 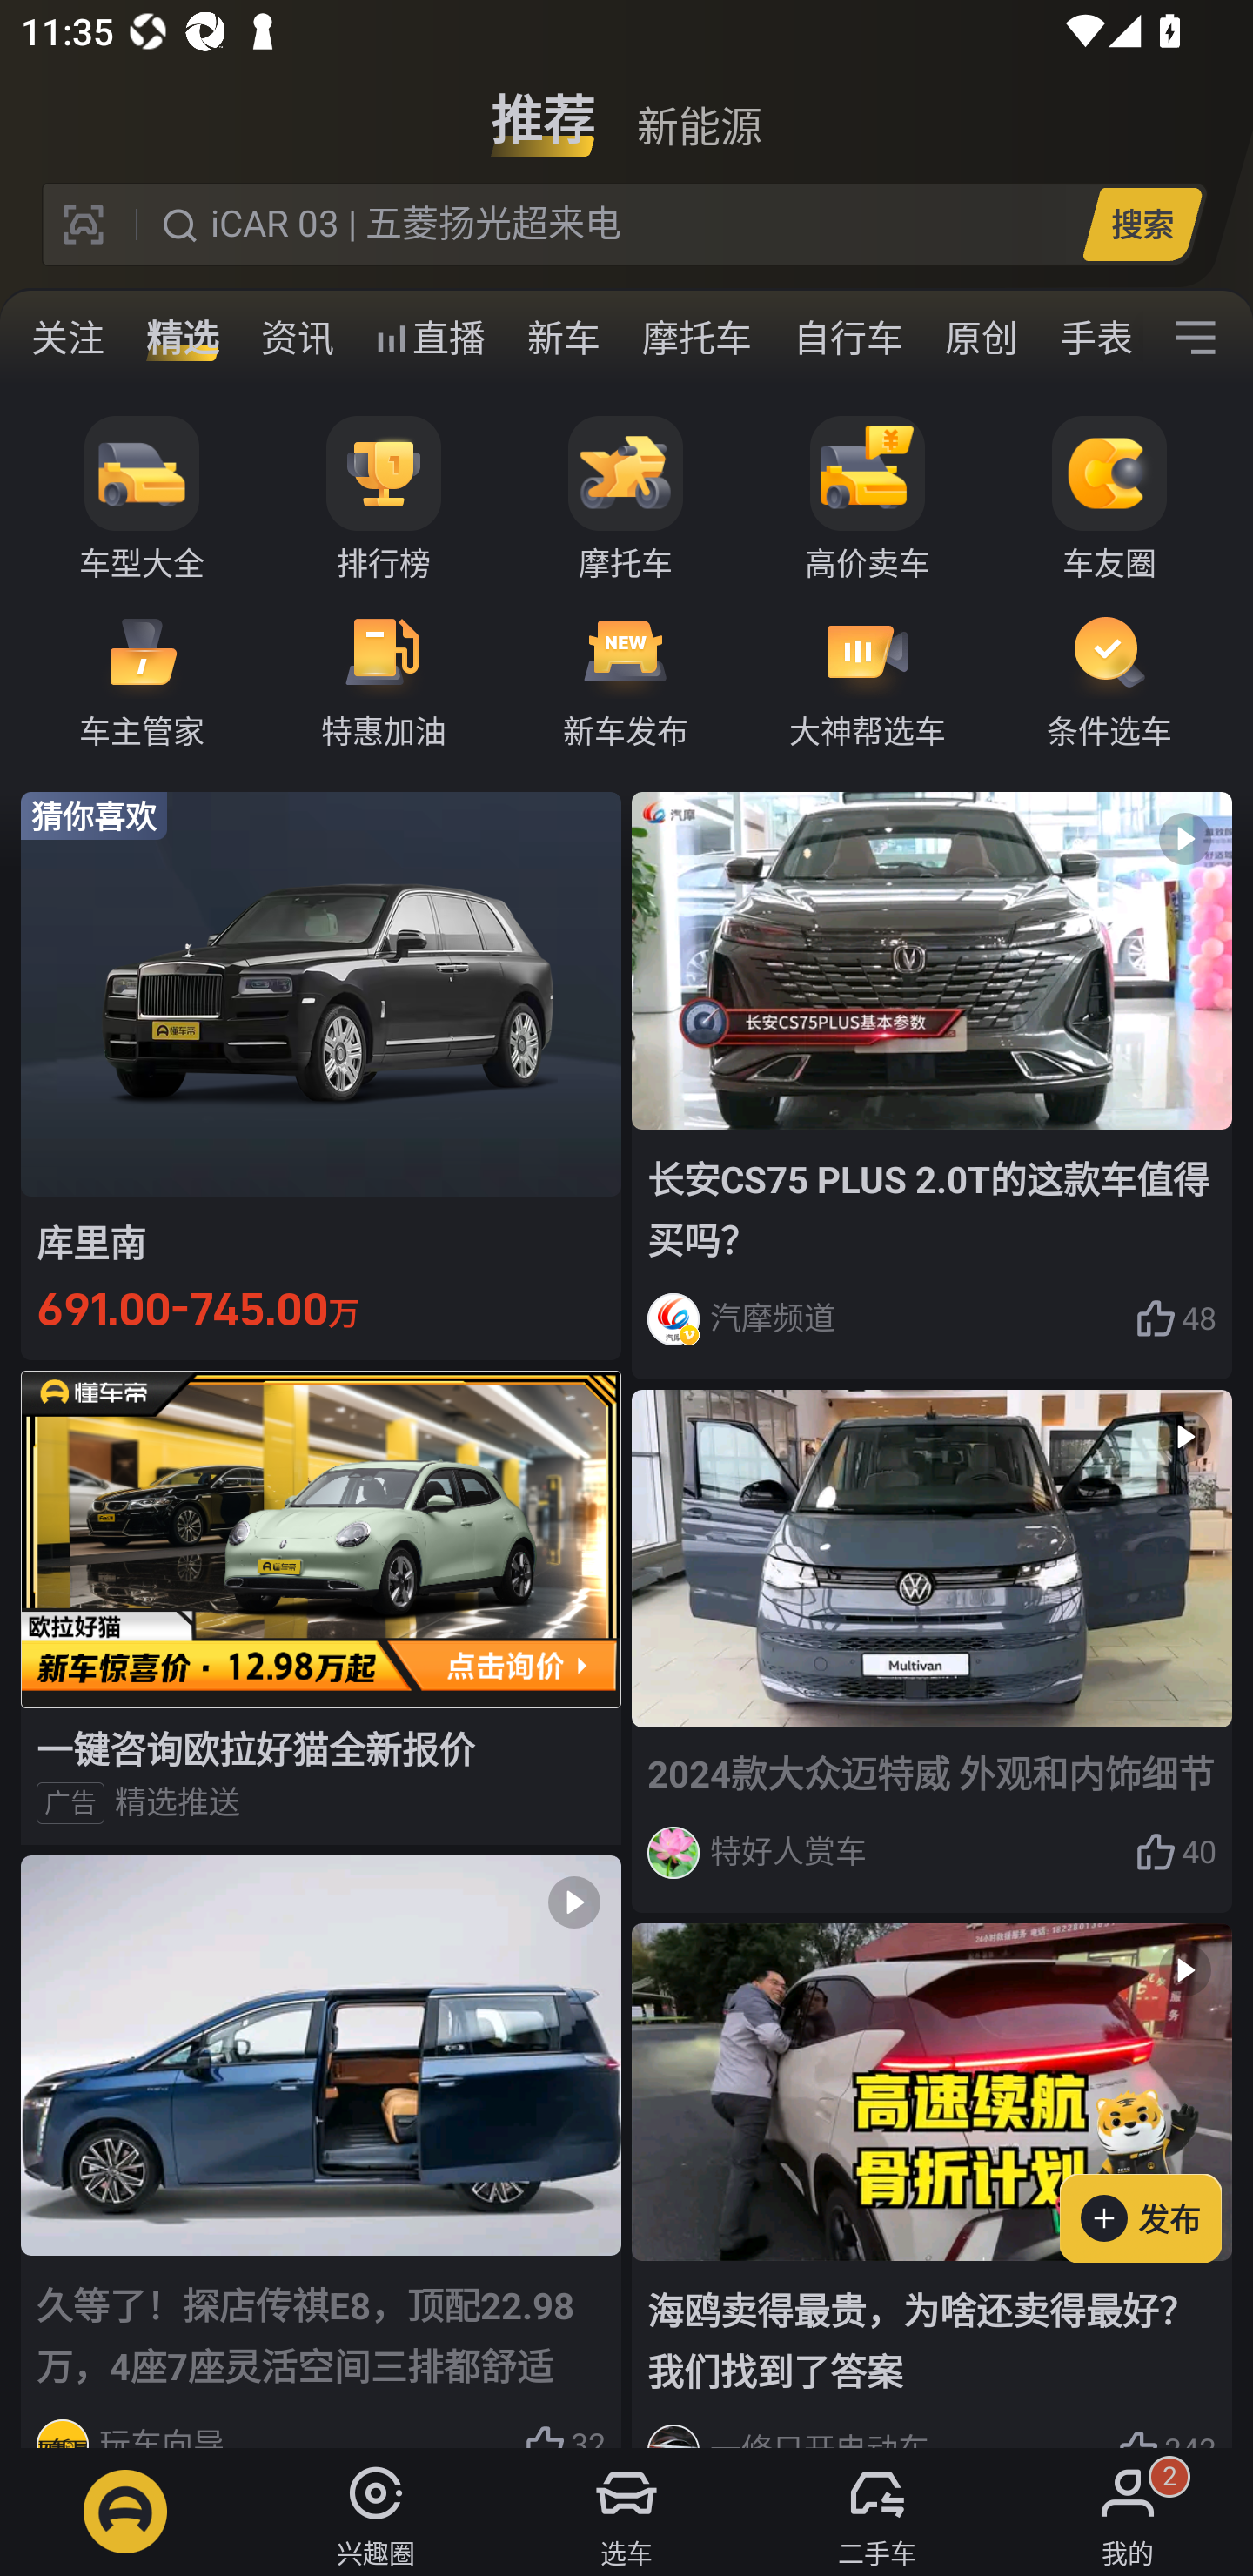 What do you see at coordinates (931, 1652) in the screenshot?
I see ` 2024款大众迈特威 外观和内饰细节 特好人赏车 40` at bounding box center [931, 1652].